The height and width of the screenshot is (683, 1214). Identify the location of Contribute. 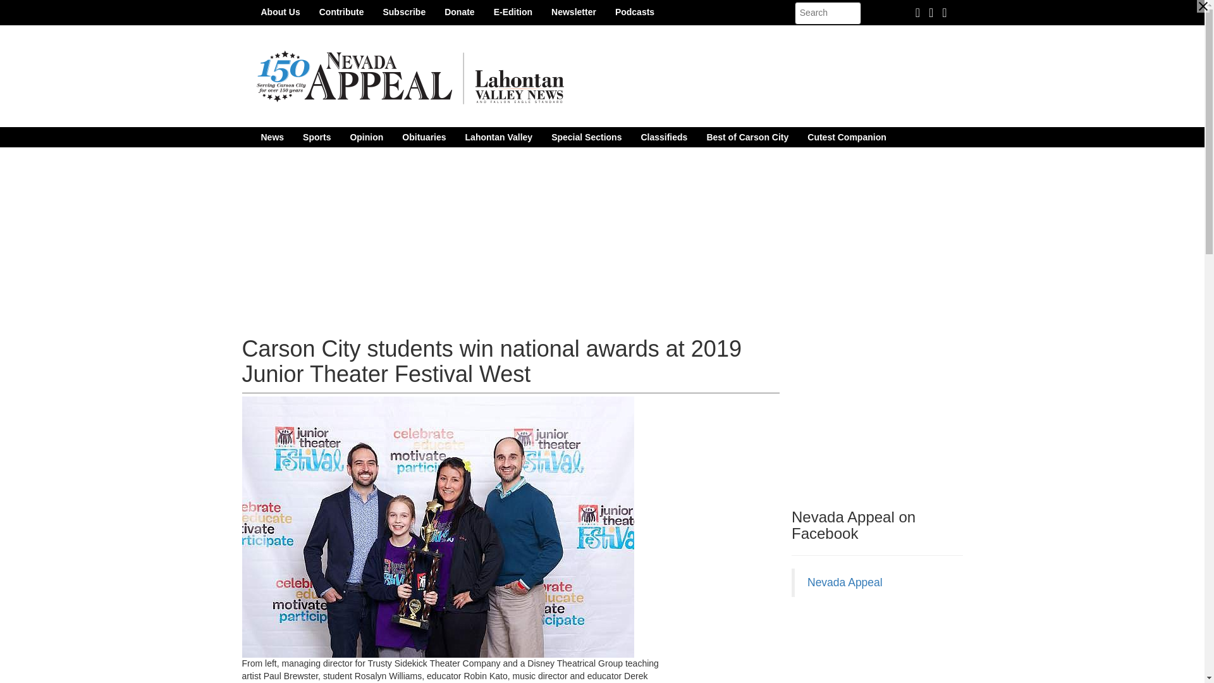
(341, 11).